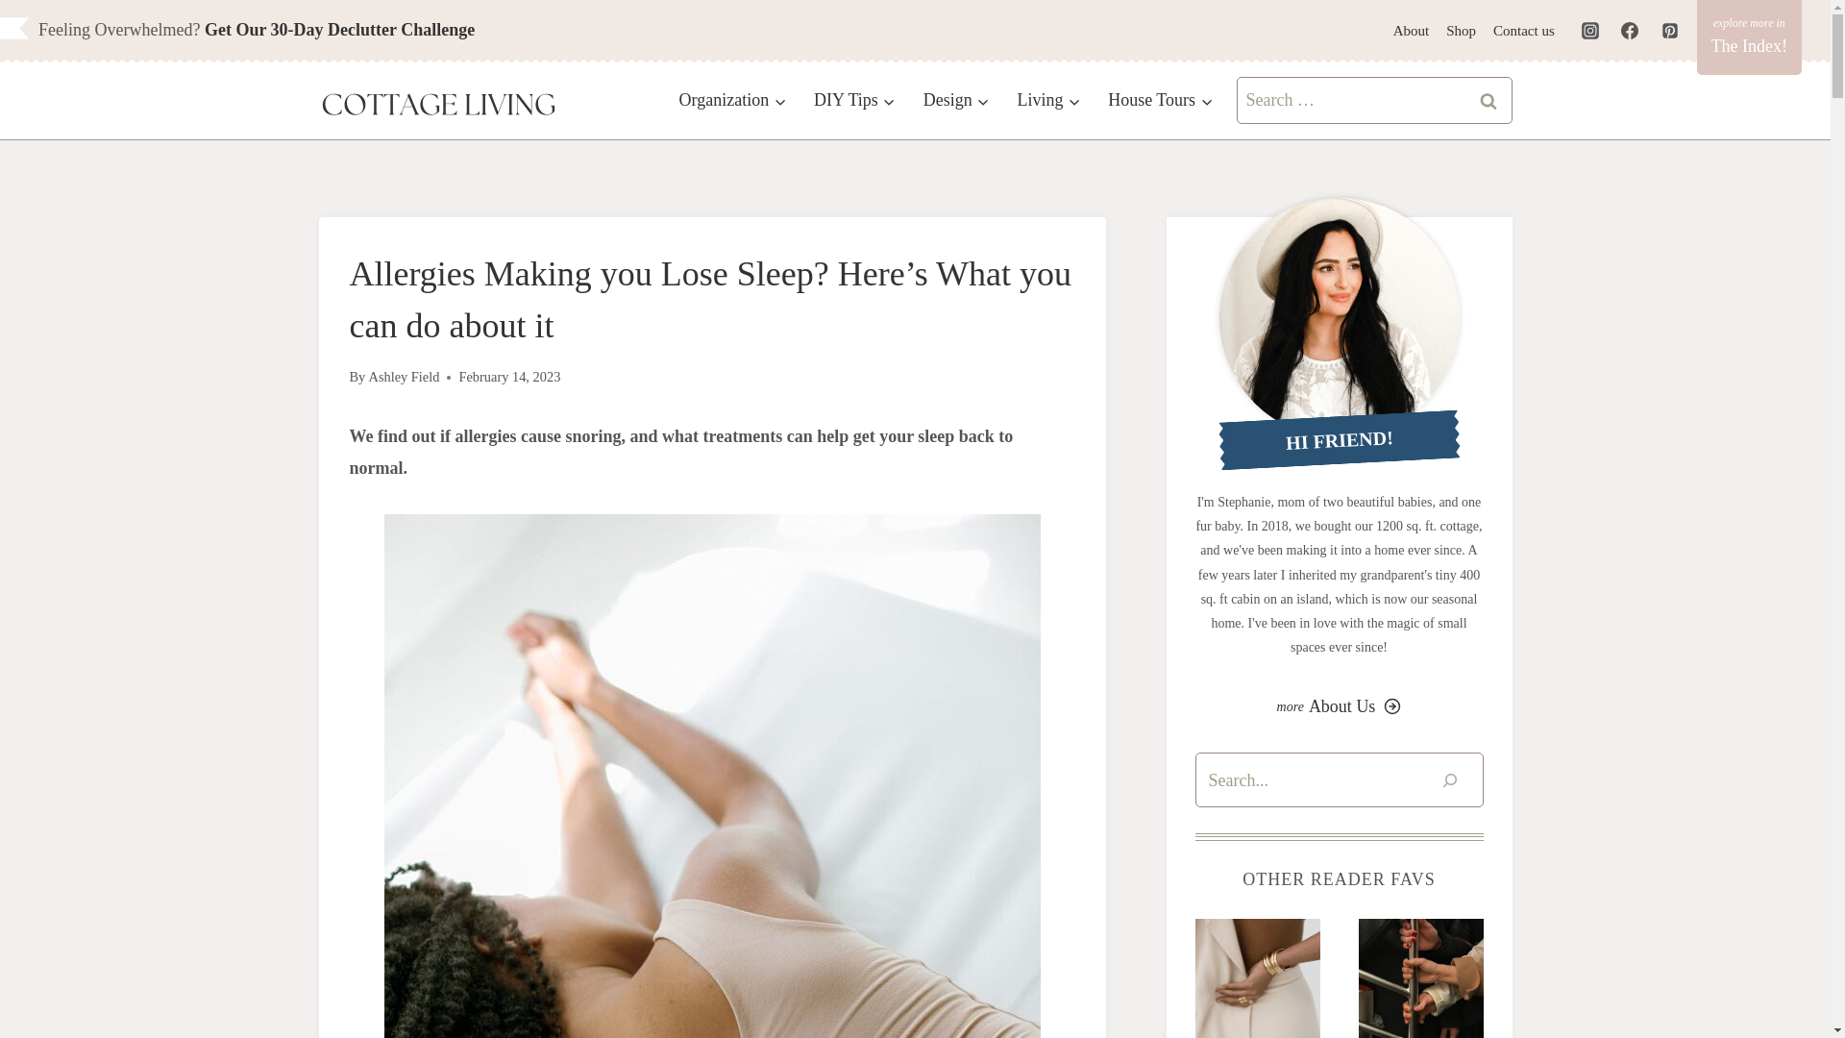 Image resolution: width=1845 pixels, height=1038 pixels. What do you see at coordinates (956, 100) in the screenshot?
I see `Design` at bounding box center [956, 100].